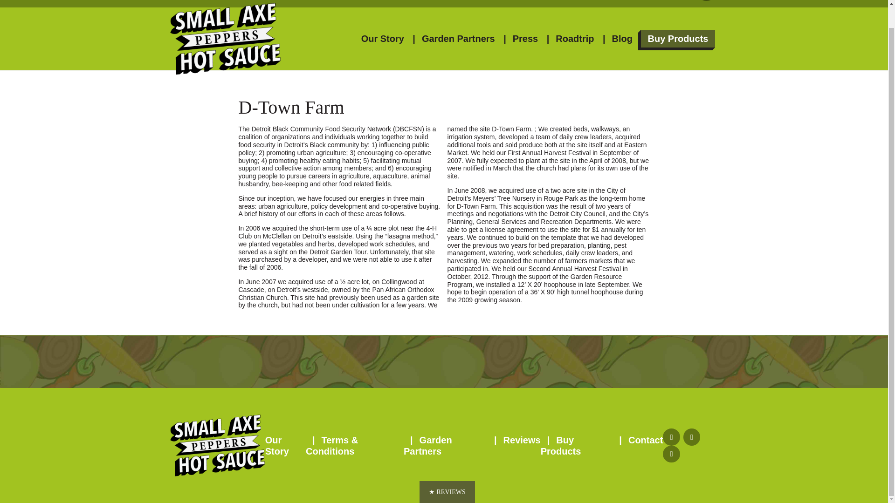 This screenshot has width=895, height=503. What do you see at coordinates (575, 38) in the screenshot?
I see `Roadtrip` at bounding box center [575, 38].